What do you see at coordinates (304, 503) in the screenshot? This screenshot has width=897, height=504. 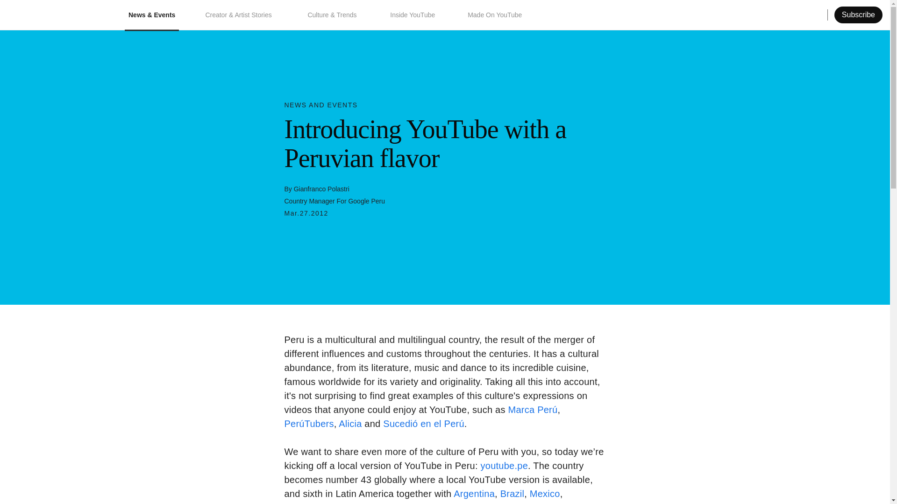 I see `Colombia` at bounding box center [304, 503].